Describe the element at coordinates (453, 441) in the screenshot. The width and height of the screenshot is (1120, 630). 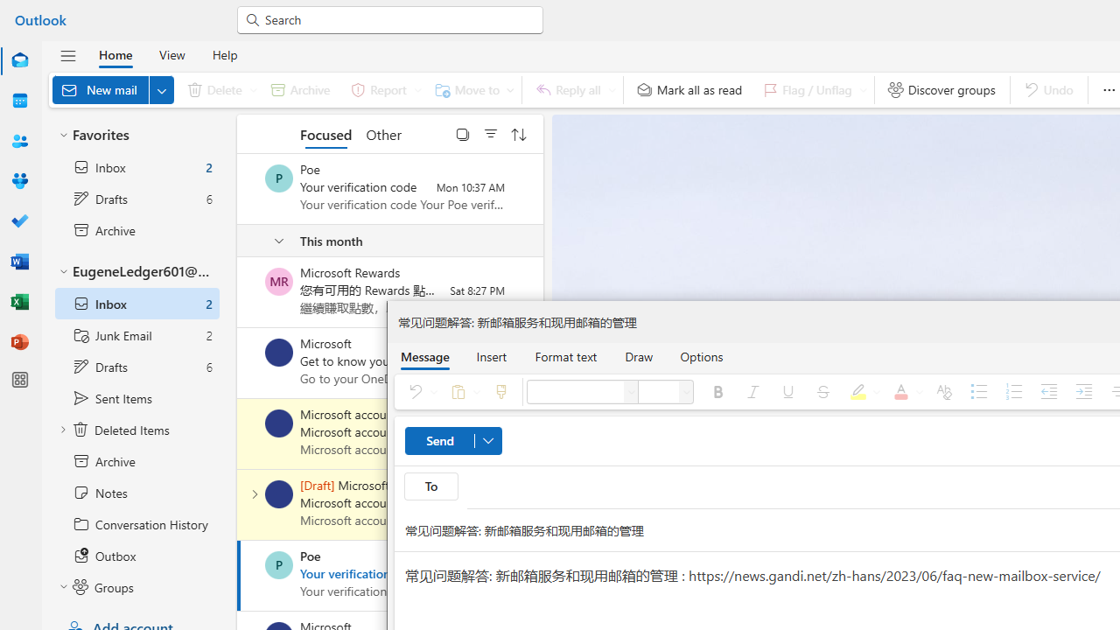
I see `Send` at that location.